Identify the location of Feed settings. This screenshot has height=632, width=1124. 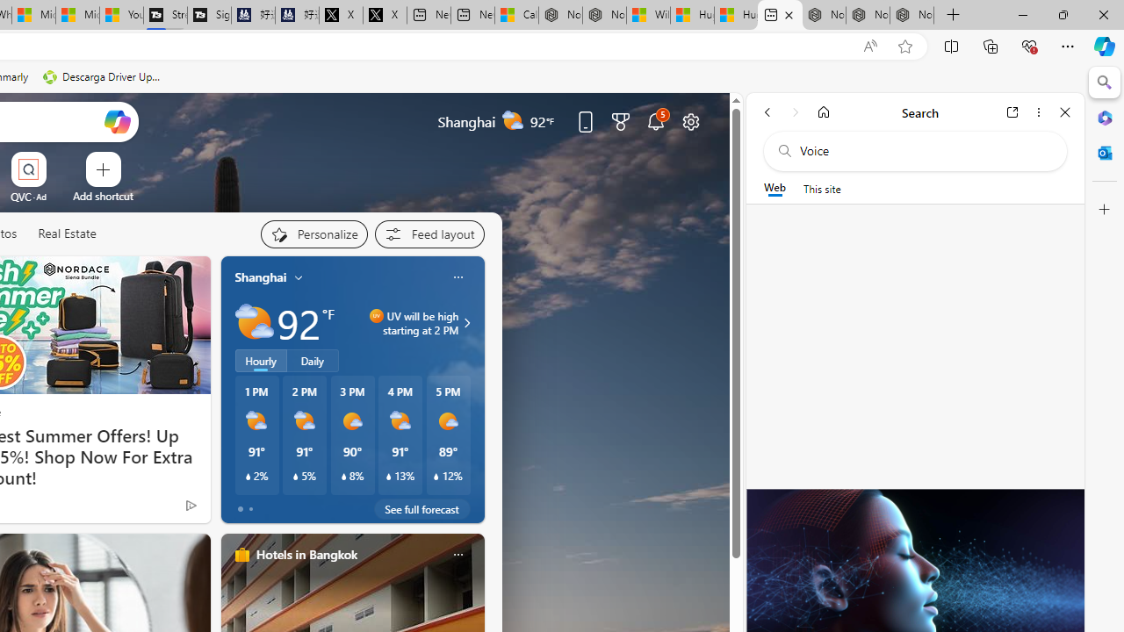
(429, 233).